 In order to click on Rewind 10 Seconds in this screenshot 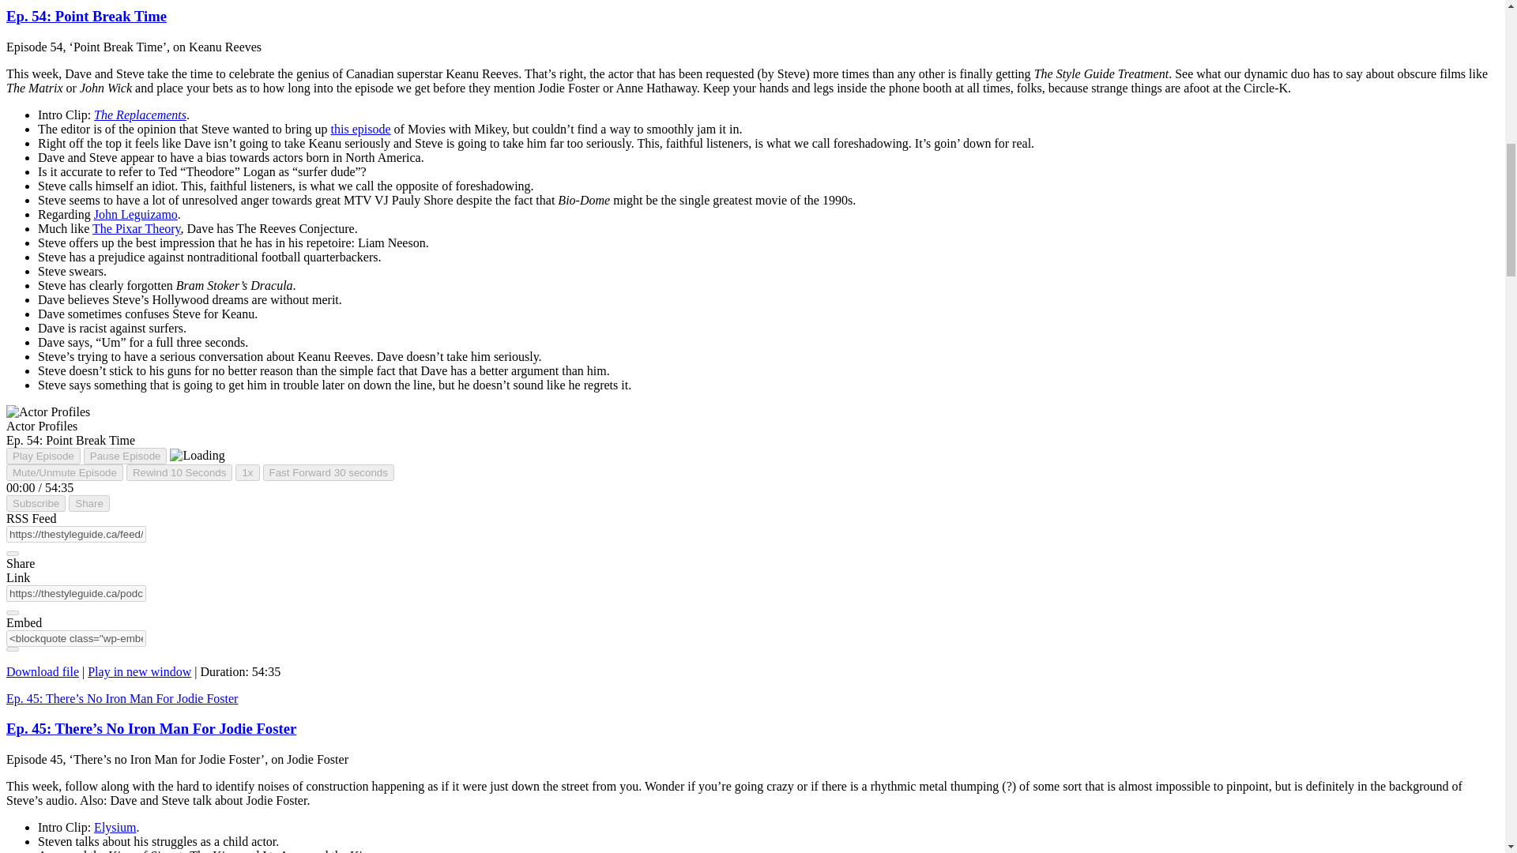, I will do `click(179, 472)`.